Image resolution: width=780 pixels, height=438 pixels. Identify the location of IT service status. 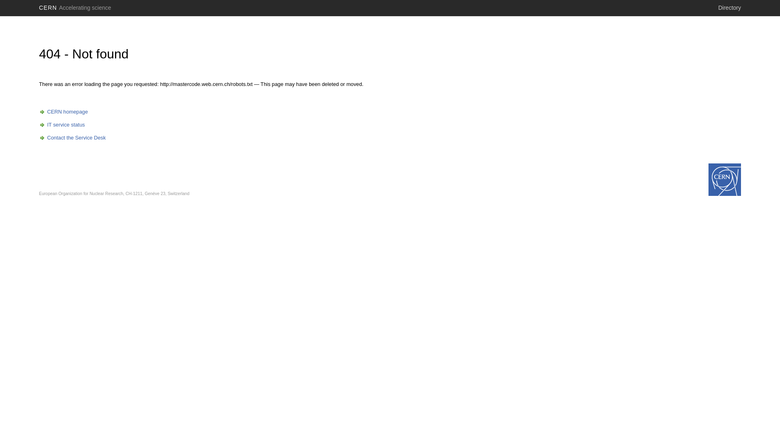
(62, 125).